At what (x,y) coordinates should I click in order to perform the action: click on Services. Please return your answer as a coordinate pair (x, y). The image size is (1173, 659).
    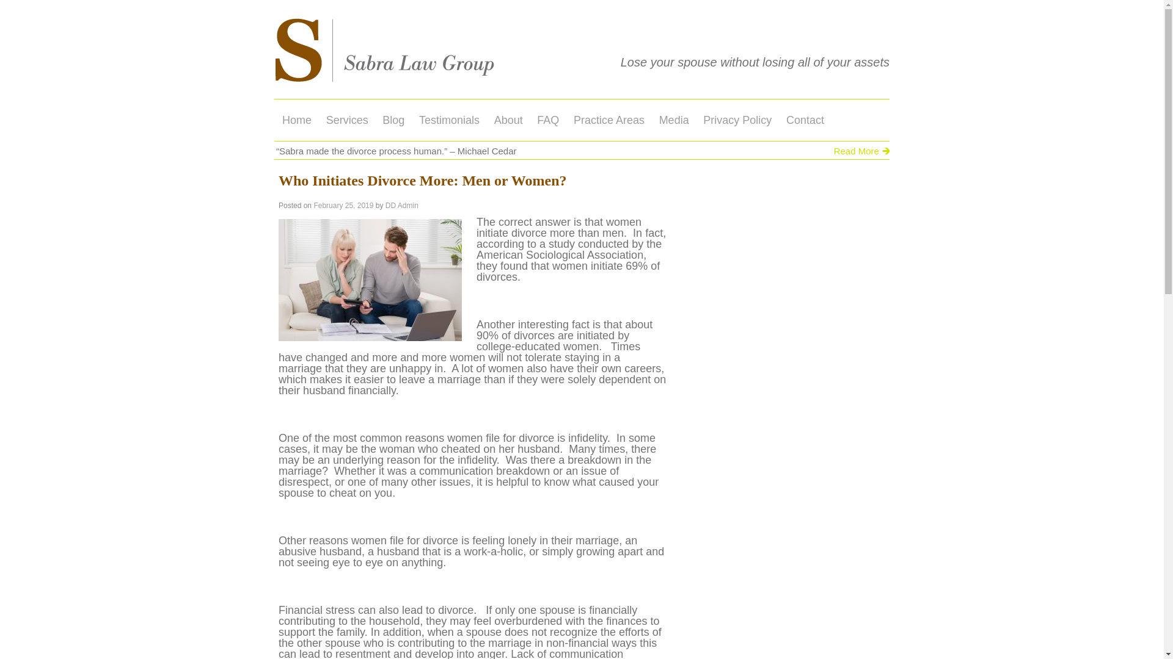
    Looking at the image, I should click on (347, 120).